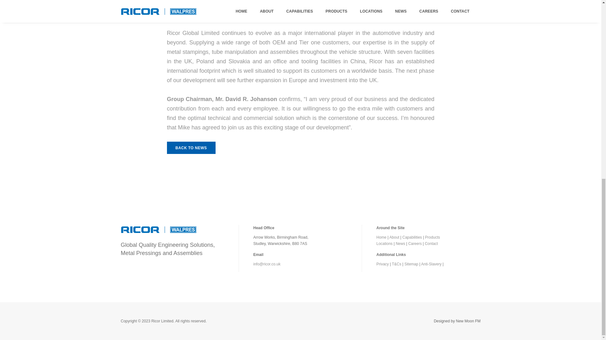 The image size is (606, 340). Describe the element at coordinates (381, 237) in the screenshot. I see `Home` at that location.